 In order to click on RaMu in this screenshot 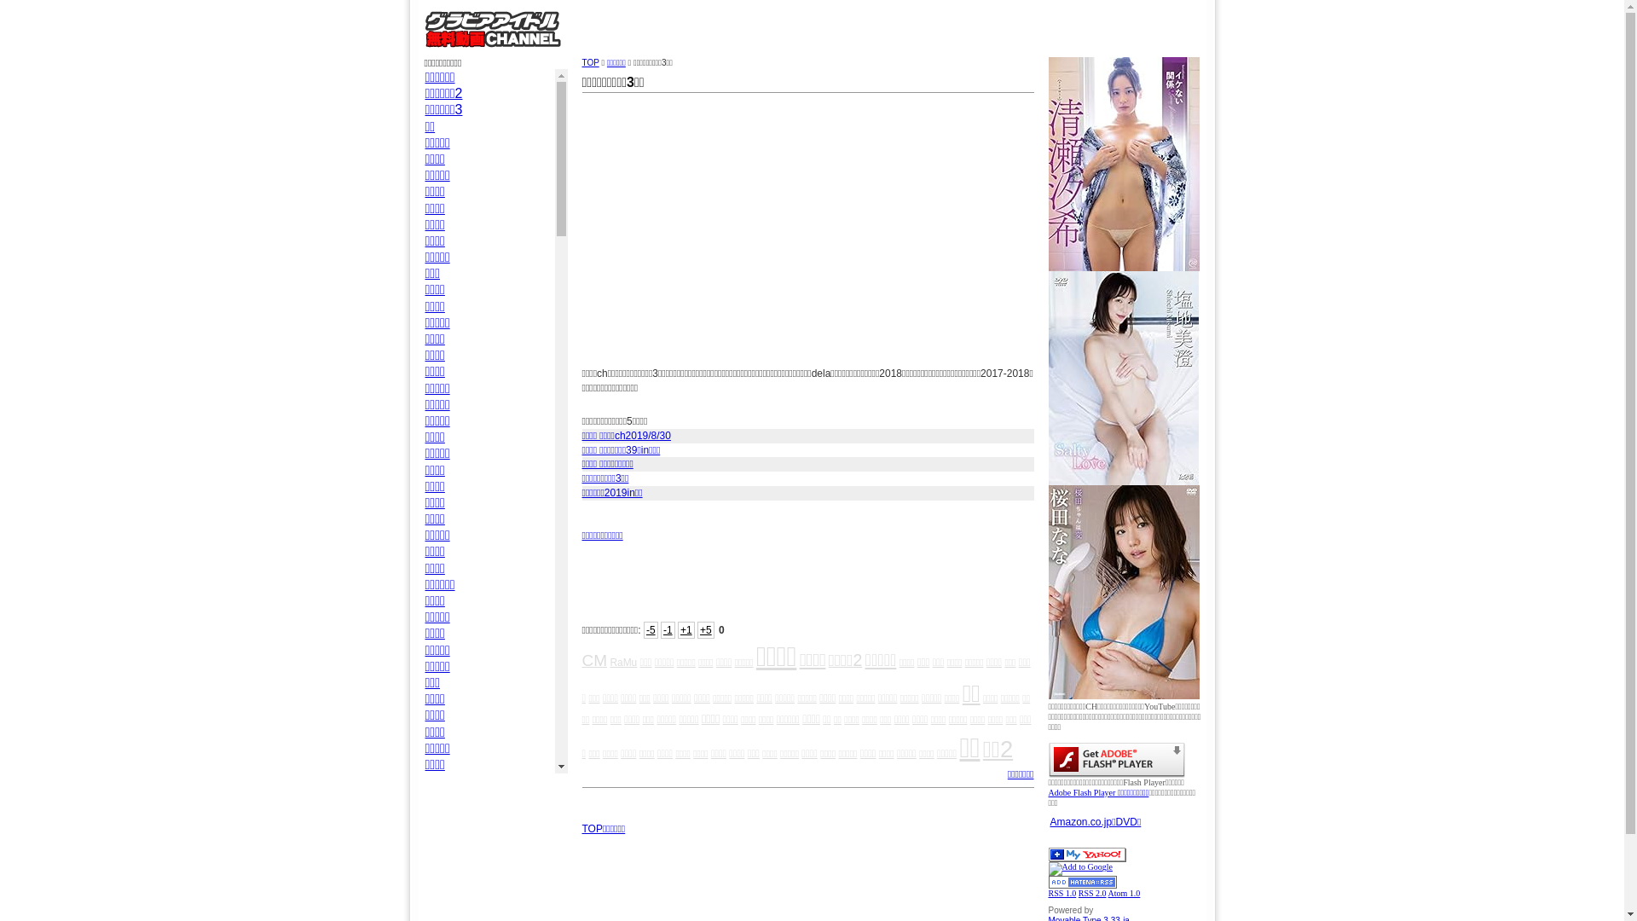, I will do `click(623, 662)`.